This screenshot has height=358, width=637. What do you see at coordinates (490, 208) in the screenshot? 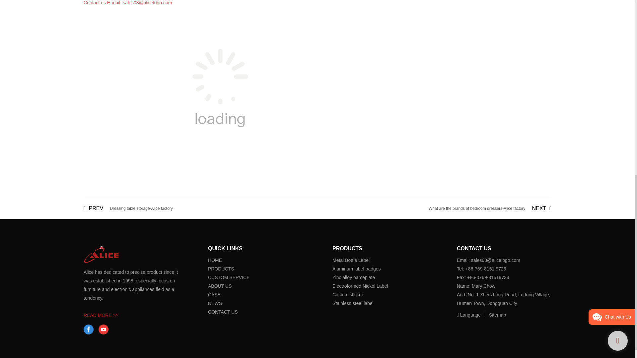
I see `Metal Bottle Label` at bounding box center [490, 208].